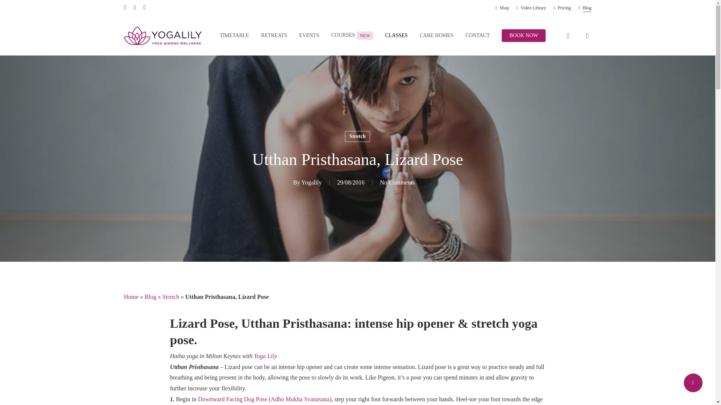 This screenshot has width=721, height=405. I want to click on CONTACT, so click(477, 35).